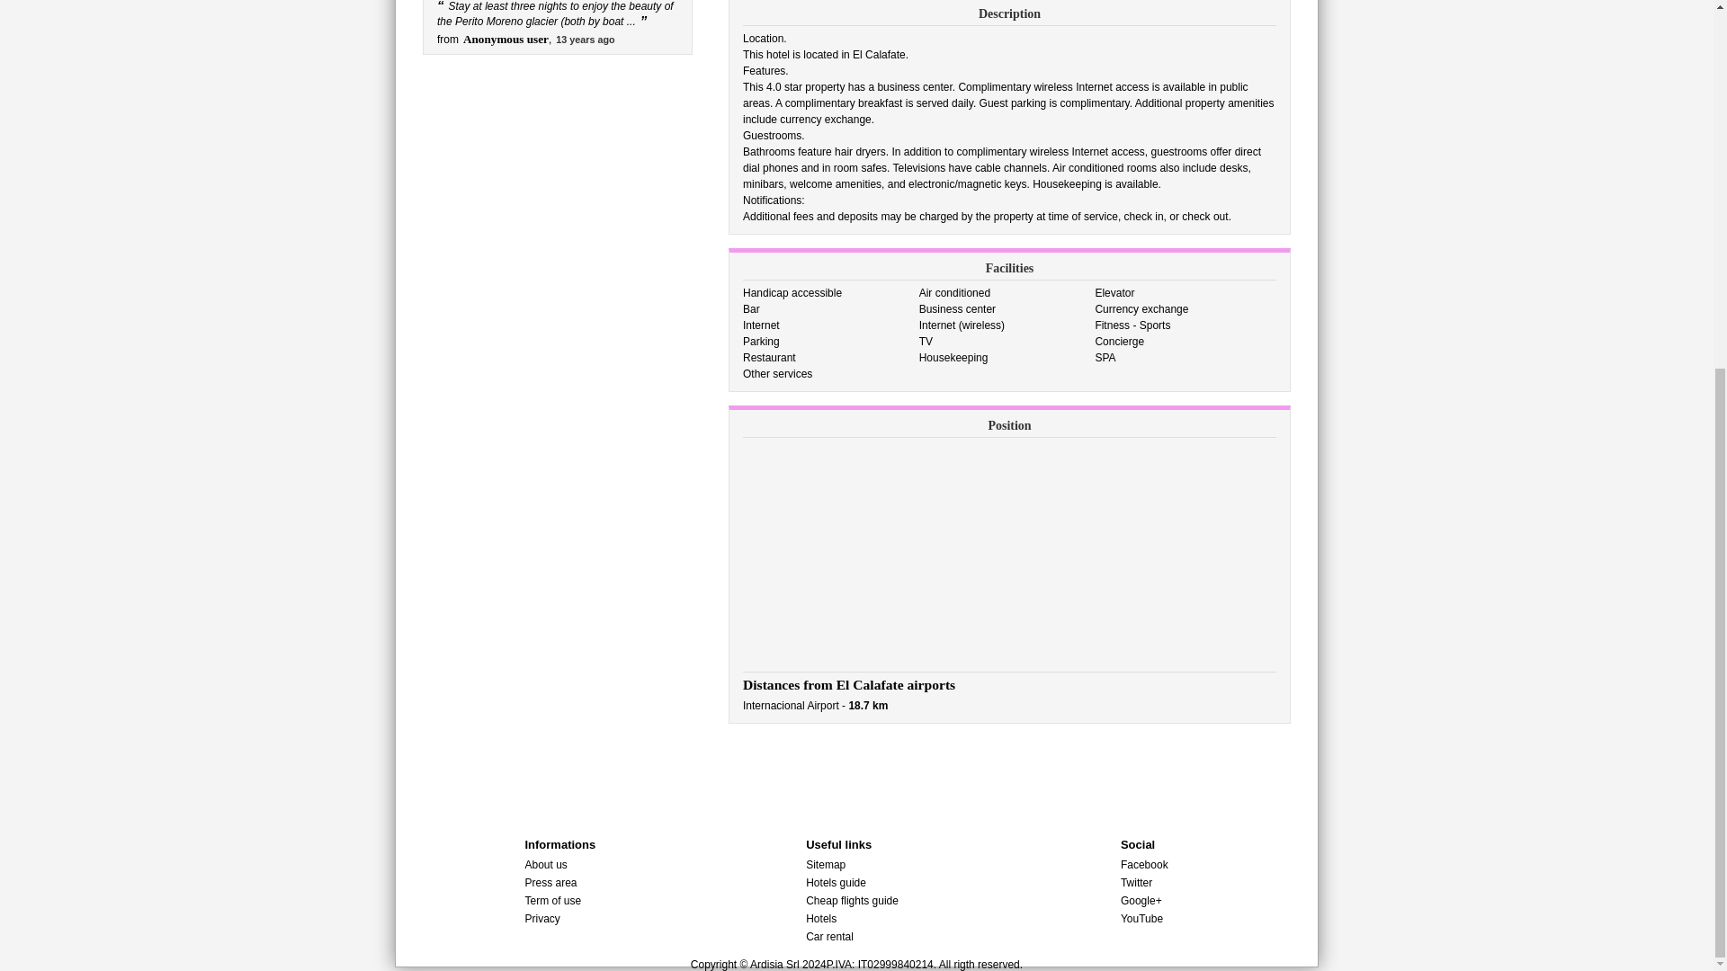 This screenshot has height=971, width=1727. What do you see at coordinates (852, 900) in the screenshot?
I see `Cheap flights guide` at bounding box center [852, 900].